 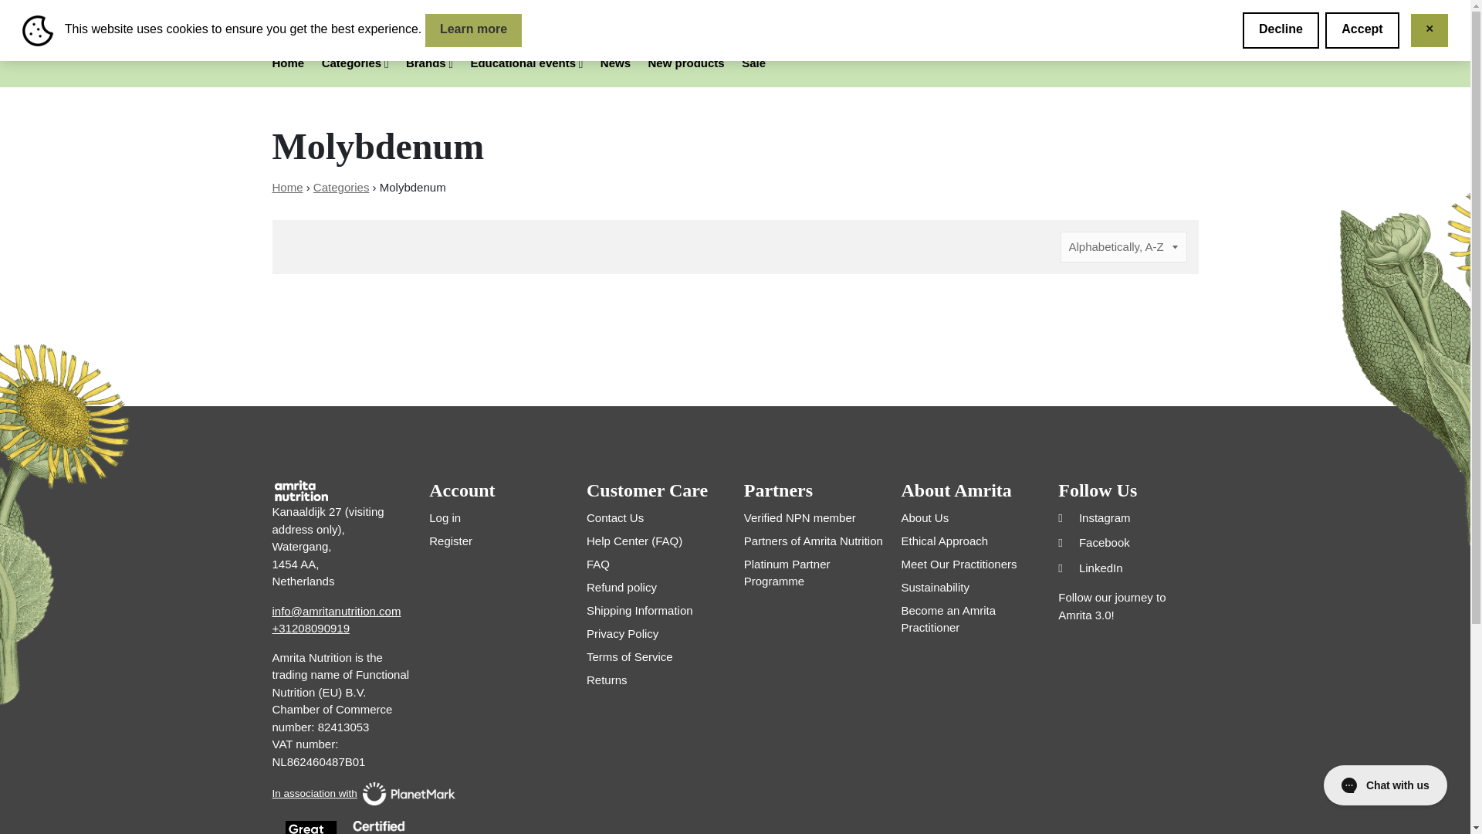 I want to click on Educational events, so click(x=526, y=63).